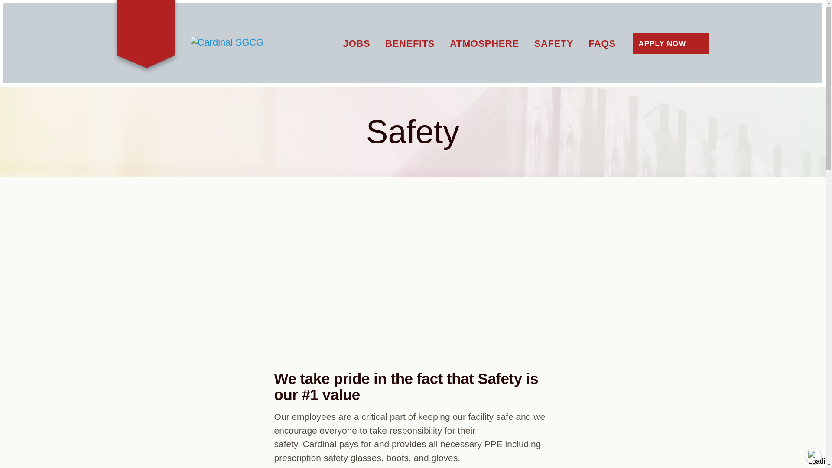 The width and height of the screenshot is (832, 468). I want to click on APPLY NOW, so click(670, 43).